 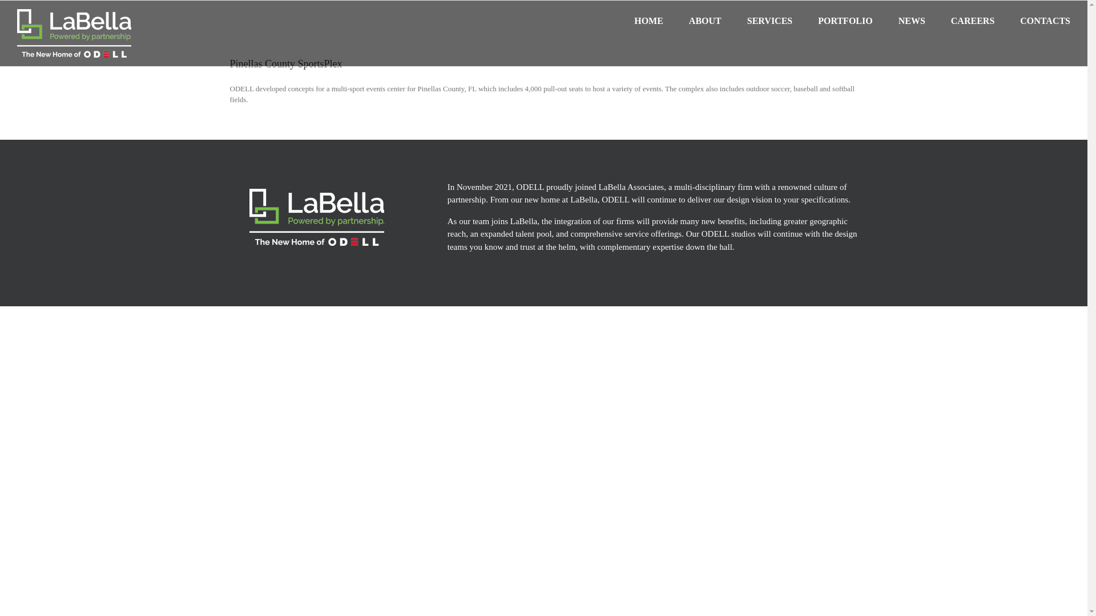 I want to click on SERVICES, so click(x=769, y=20).